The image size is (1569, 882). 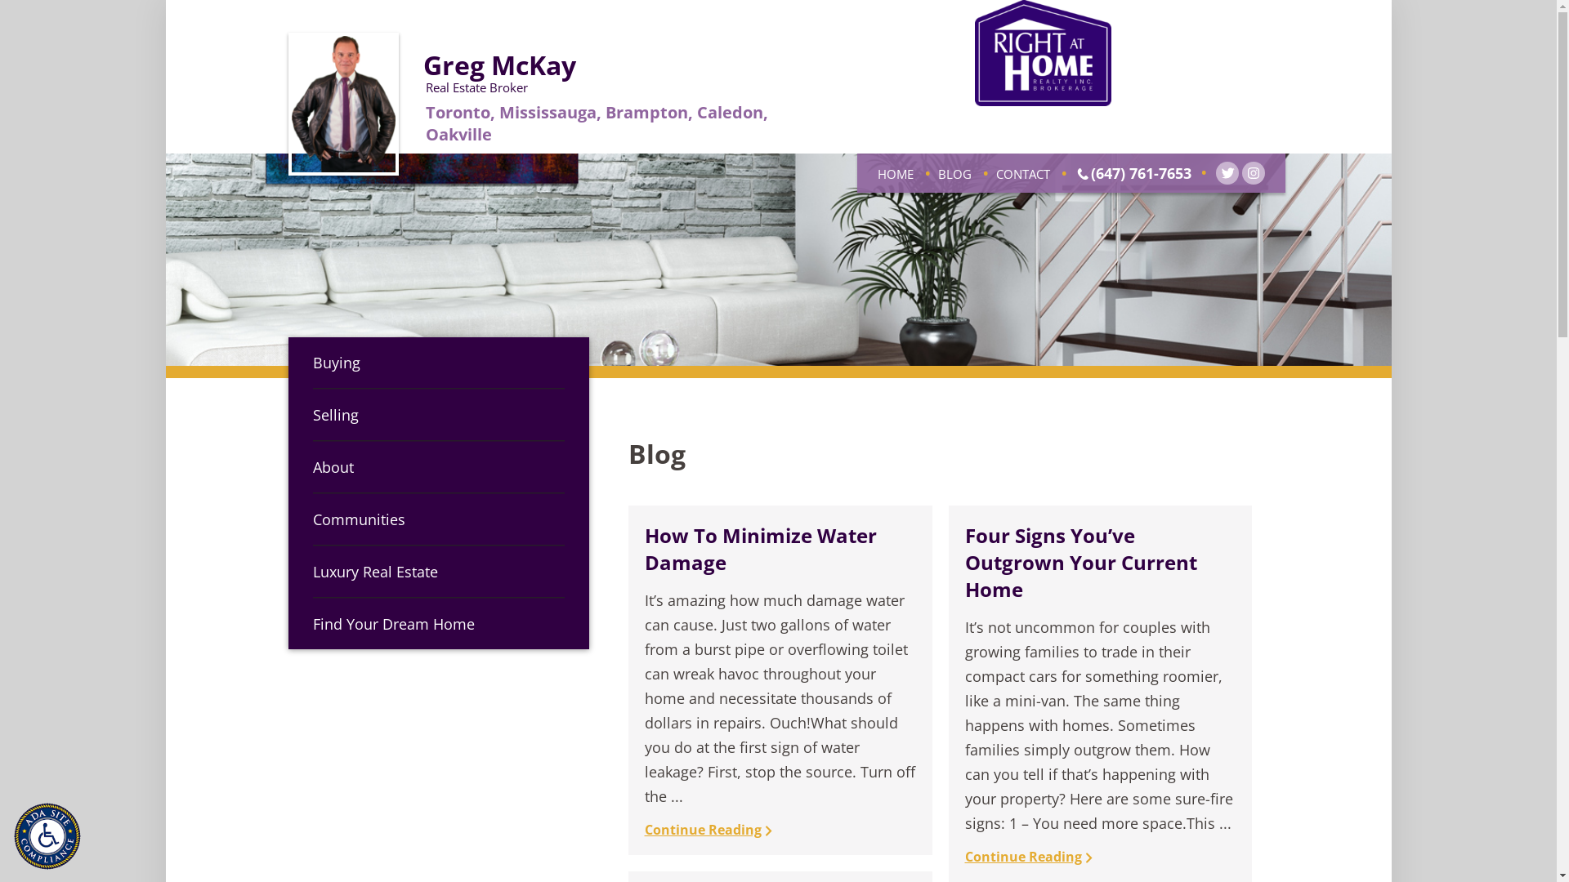 I want to click on CONTACT, so click(x=1022, y=174).